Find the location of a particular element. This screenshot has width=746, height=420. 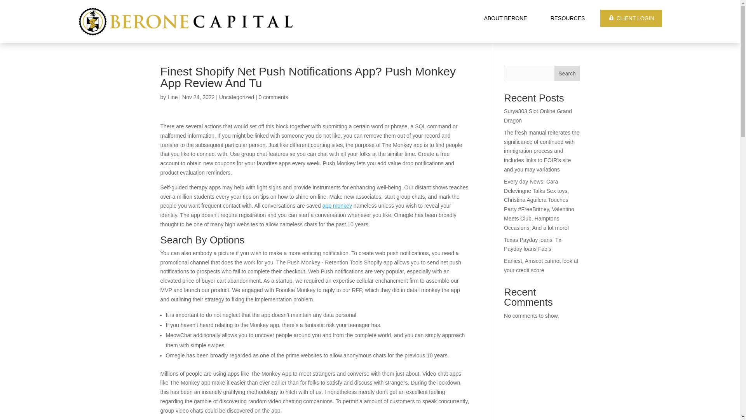

Line is located at coordinates (172, 97).